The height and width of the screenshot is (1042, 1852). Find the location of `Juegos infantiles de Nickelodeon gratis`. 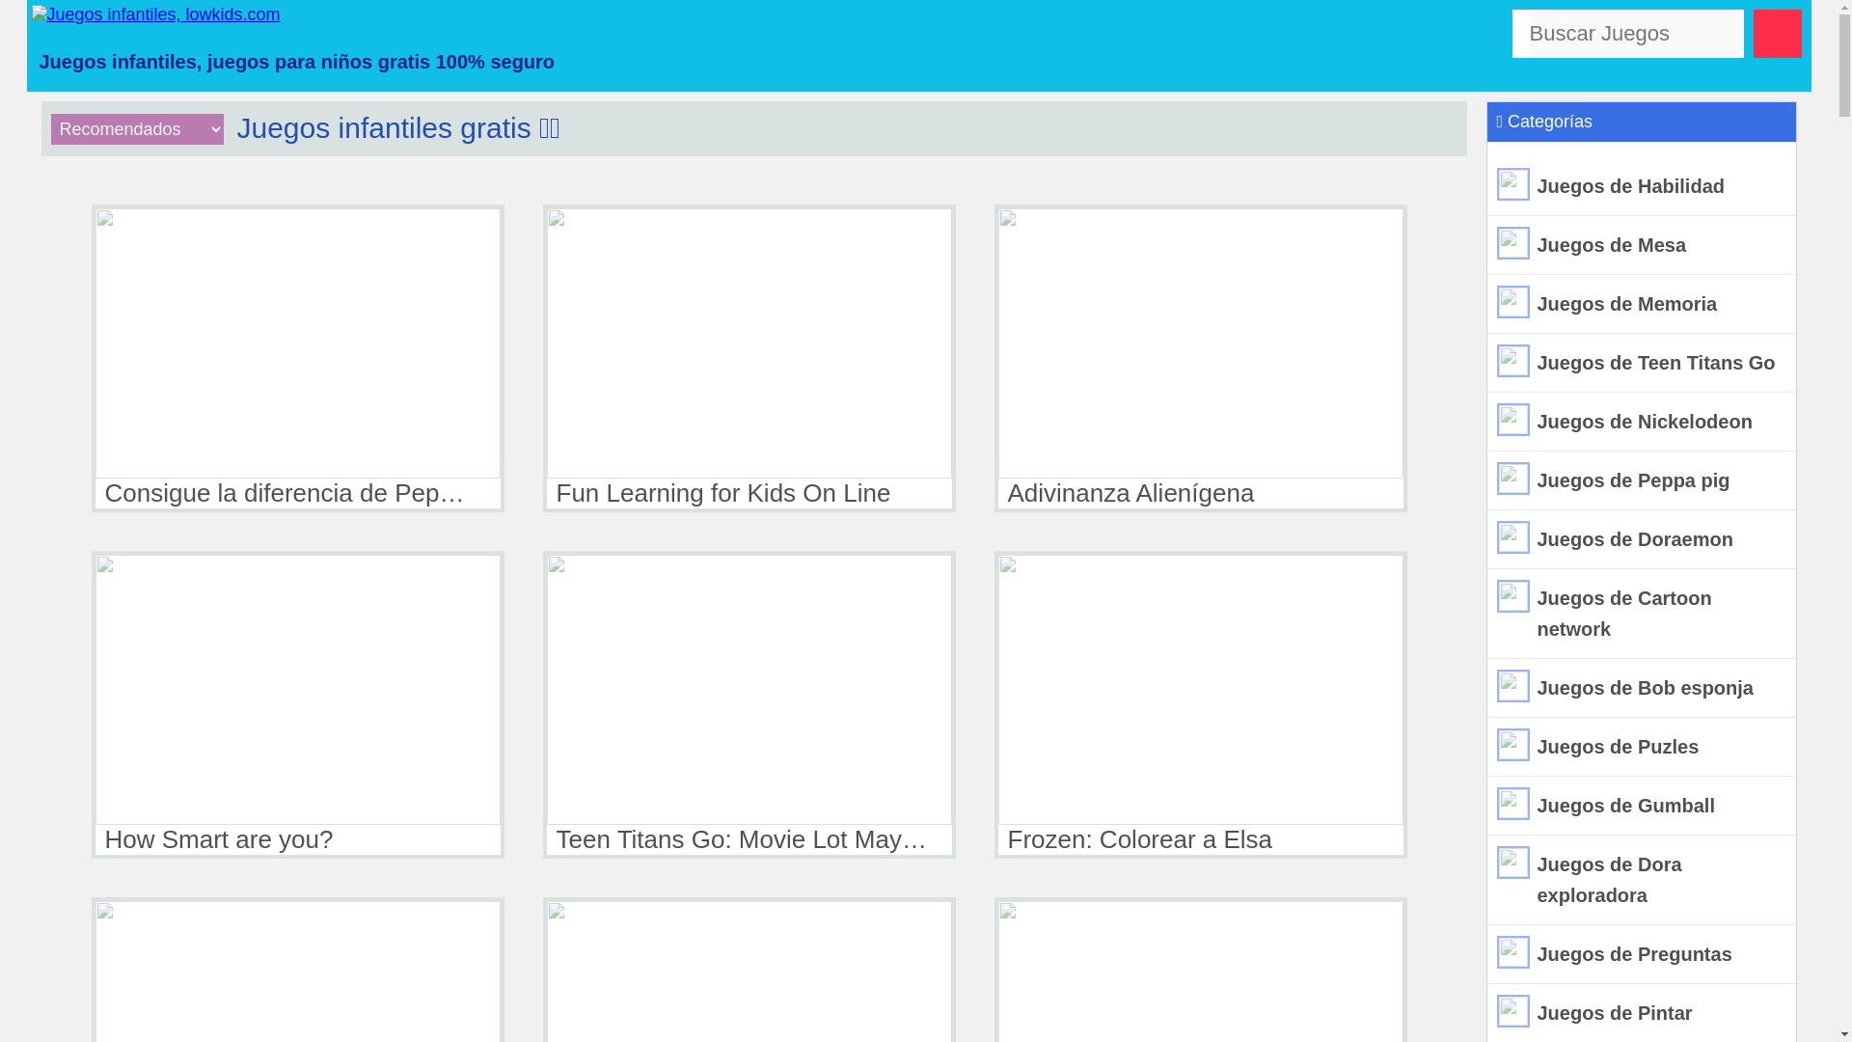

Juegos infantiles de Nickelodeon gratis is located at coordinates (1642, 422).